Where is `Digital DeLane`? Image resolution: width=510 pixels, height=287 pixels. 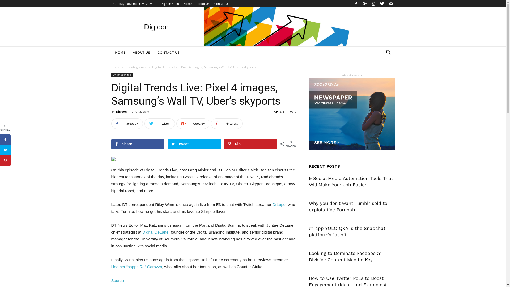
Digital DeLane is located at coordinates (155, 232).